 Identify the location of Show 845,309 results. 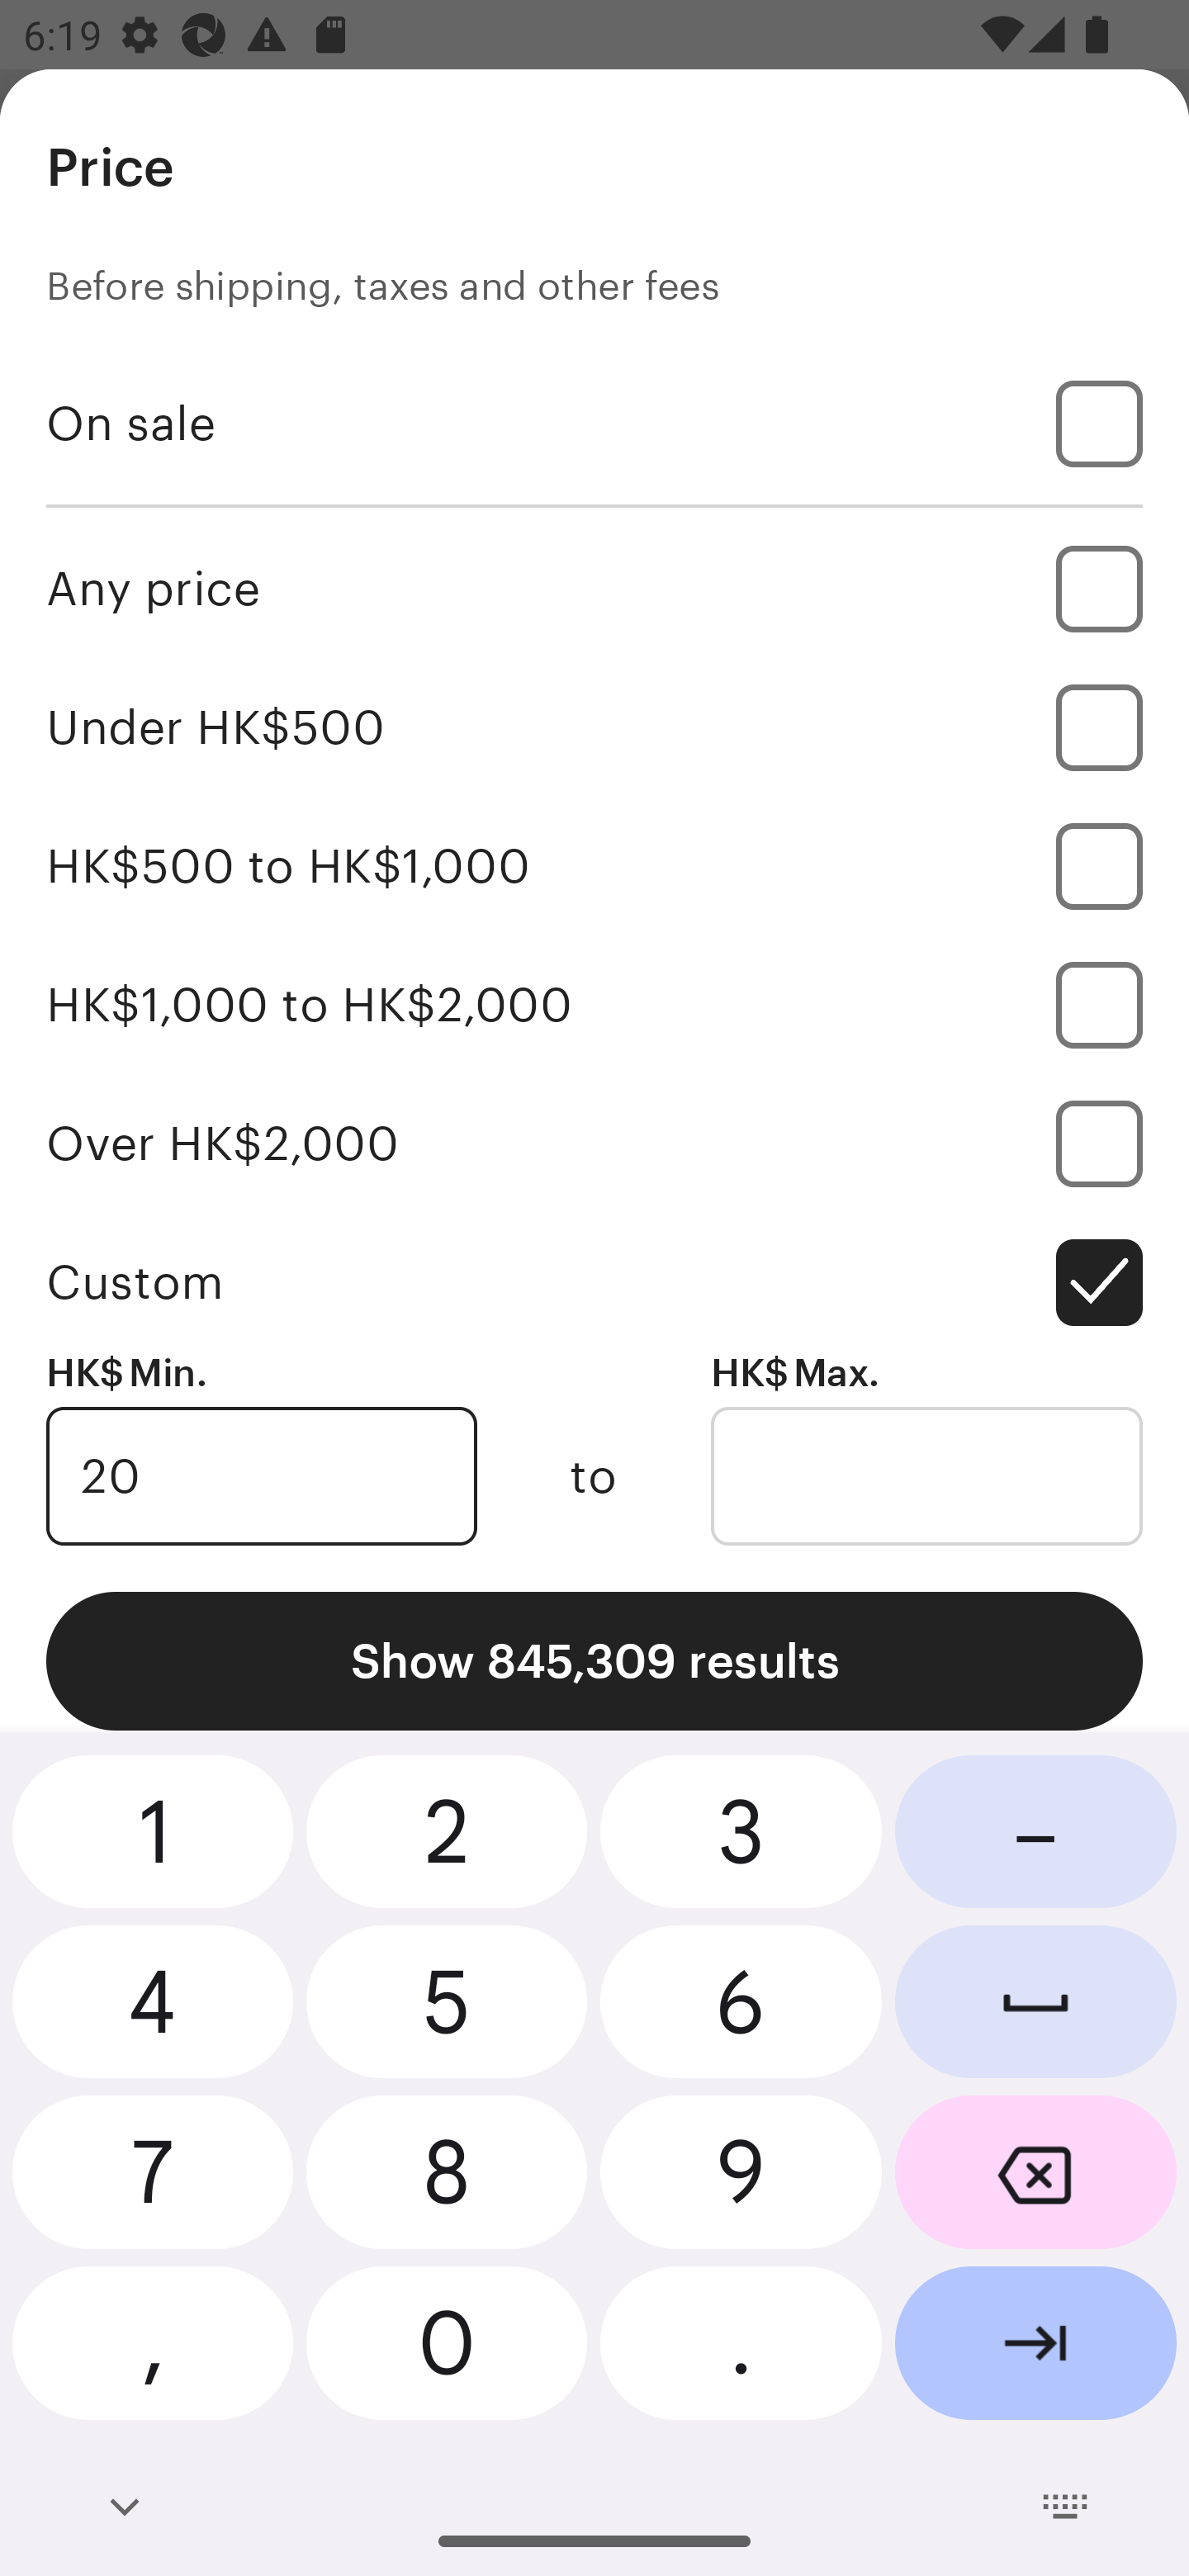
(594, 1661).